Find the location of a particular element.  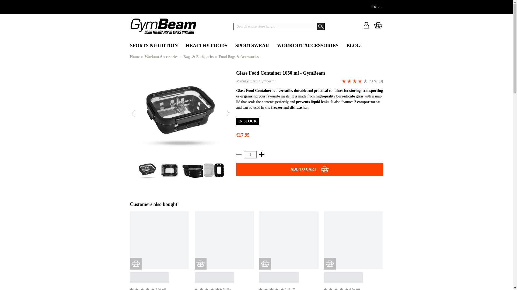

Add to Cart is located at coordinates (136, 264).